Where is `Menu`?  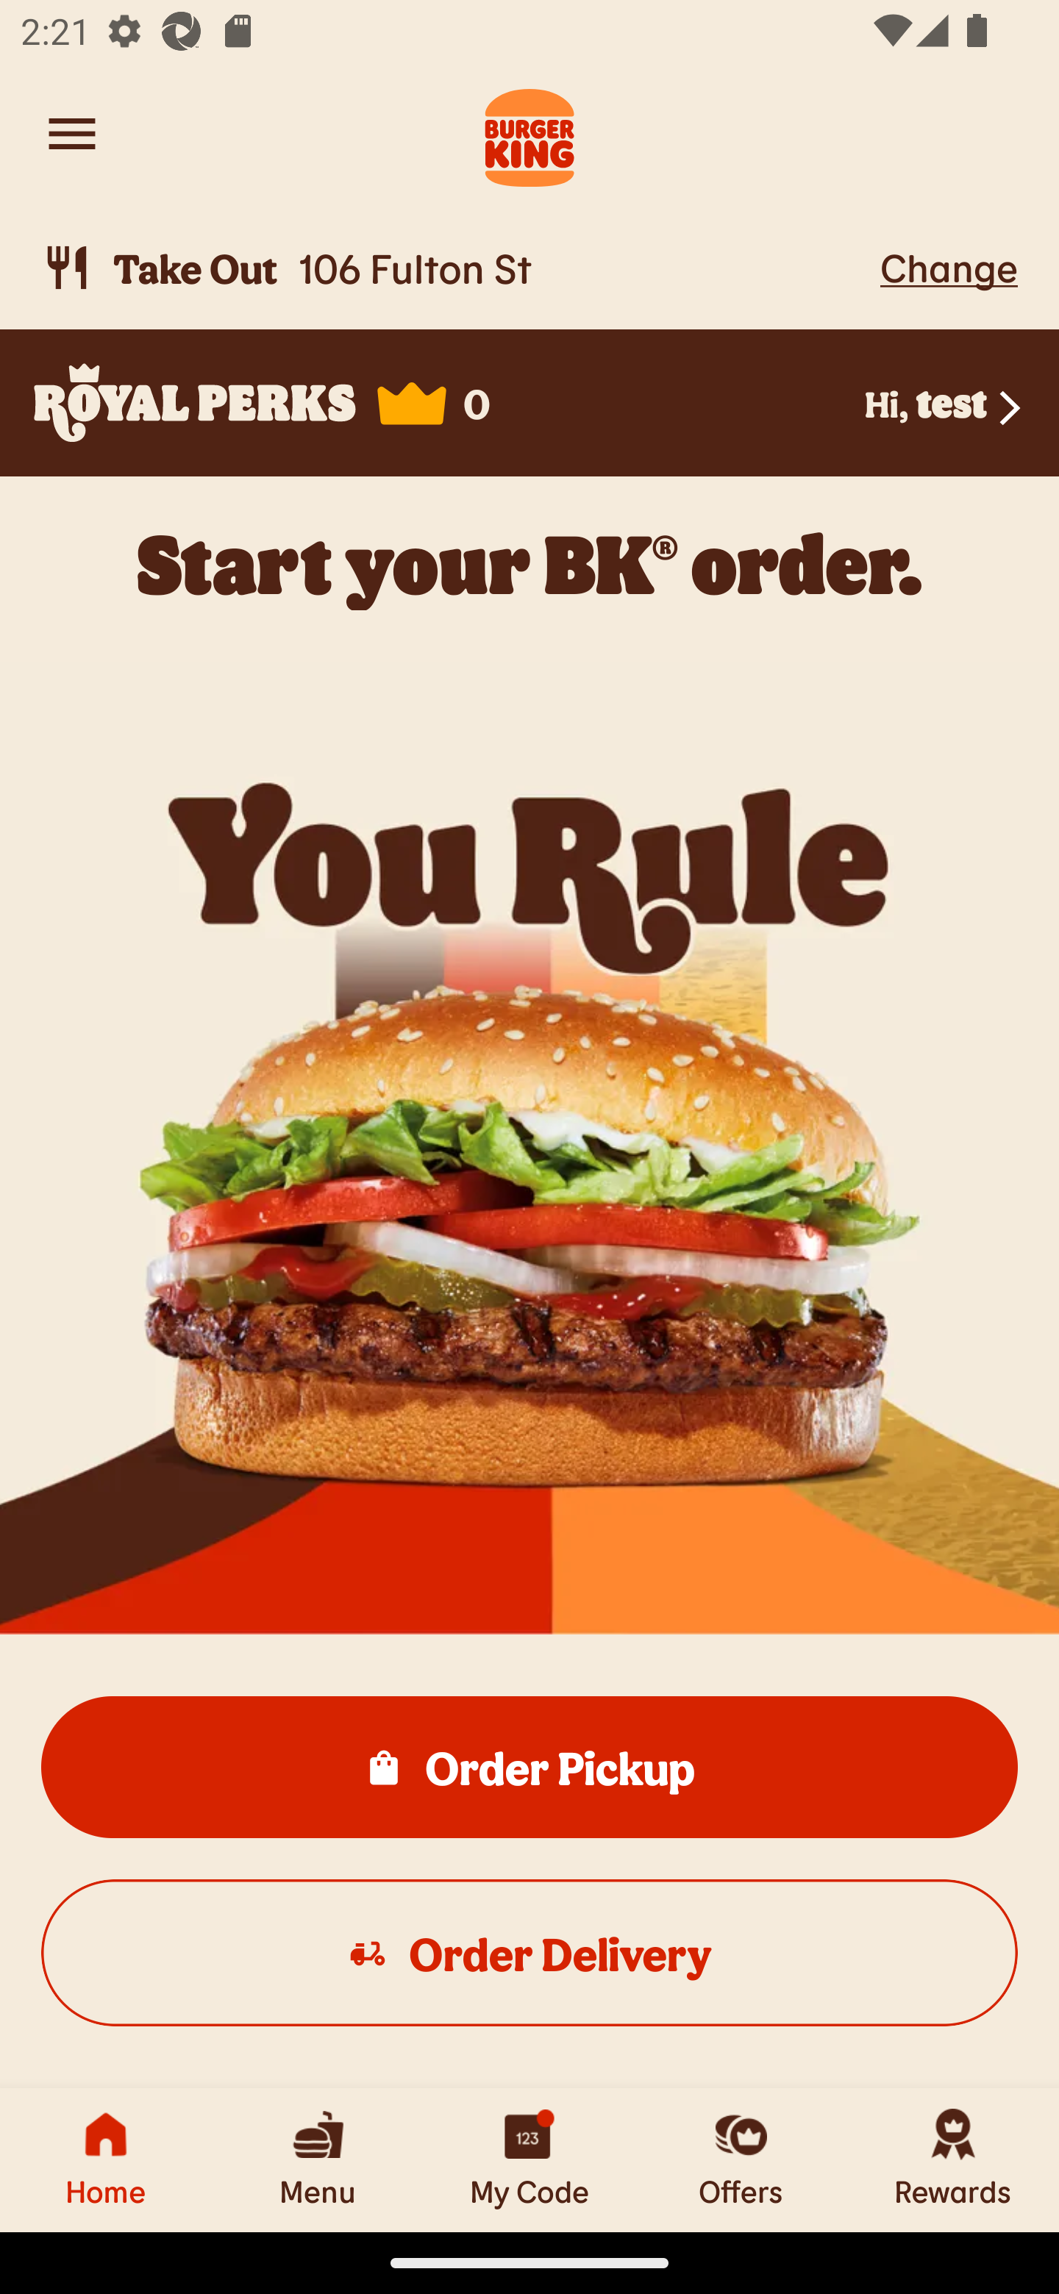
Menu is located at coordinates (318, 2159).